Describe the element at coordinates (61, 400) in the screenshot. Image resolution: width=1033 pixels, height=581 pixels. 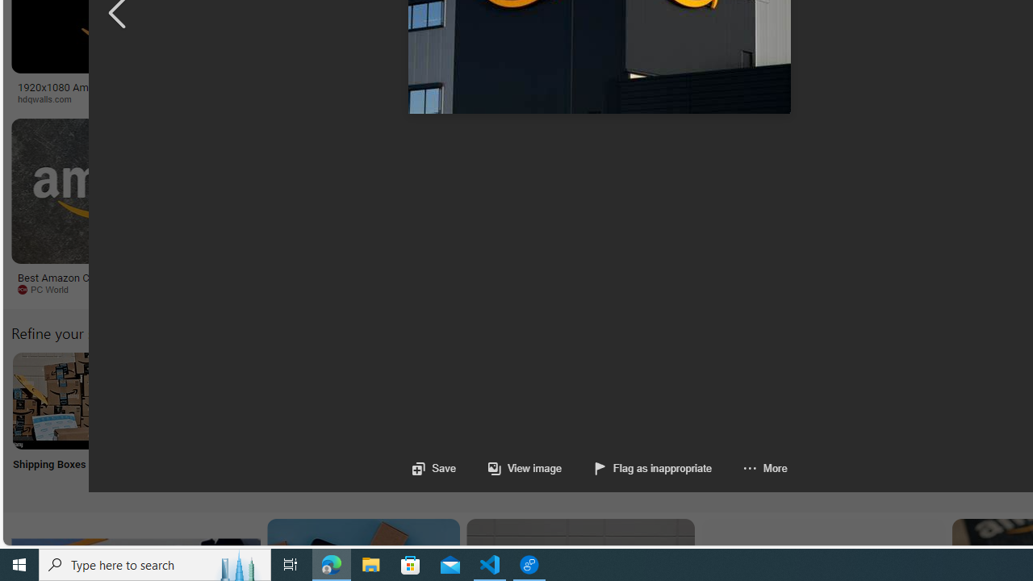
I see `Amazon Shipping Boxes` at that location.